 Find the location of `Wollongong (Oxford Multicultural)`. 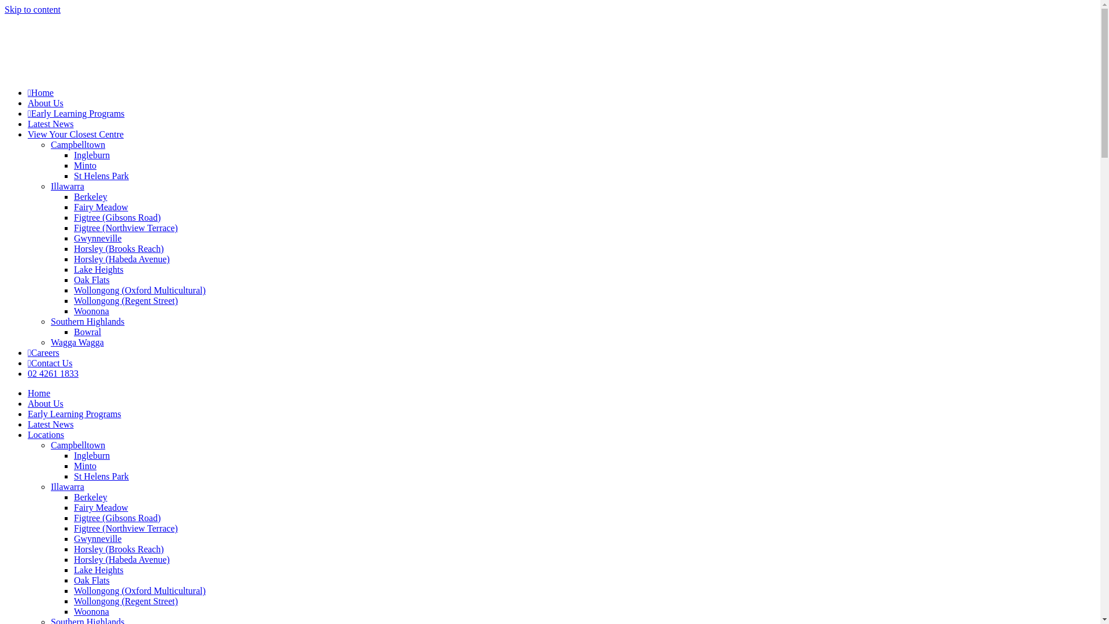

Wollongong (Oxford Multicultural) is located at coordinates (140, 290).